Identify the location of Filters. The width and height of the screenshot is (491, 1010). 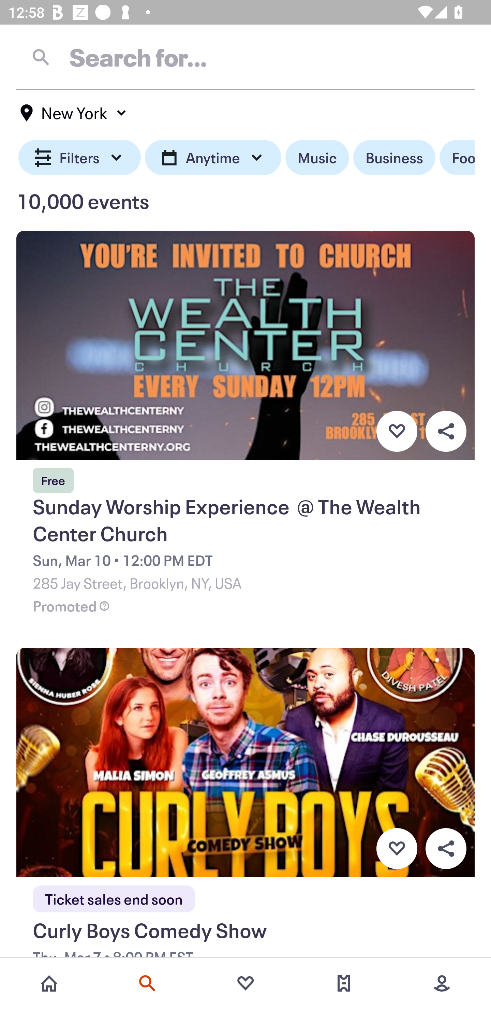
(80, 158).